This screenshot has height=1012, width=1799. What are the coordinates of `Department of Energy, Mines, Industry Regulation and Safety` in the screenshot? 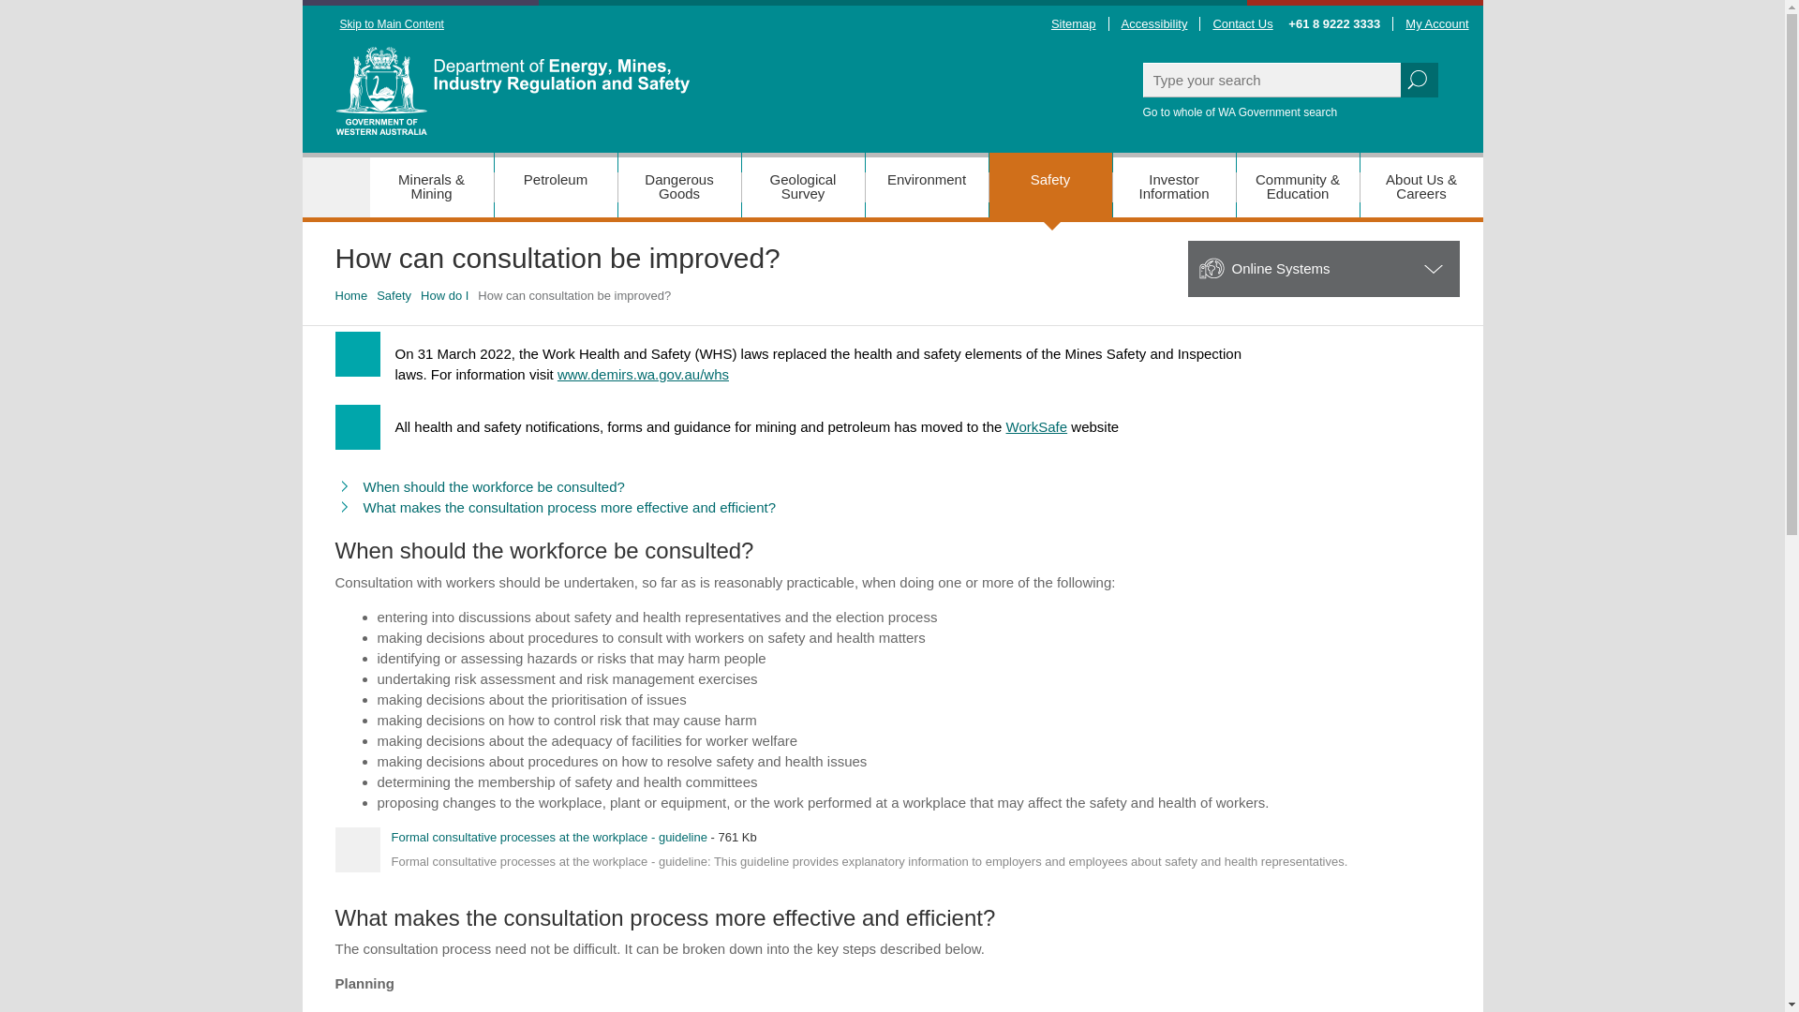 It's located at (566, 98).